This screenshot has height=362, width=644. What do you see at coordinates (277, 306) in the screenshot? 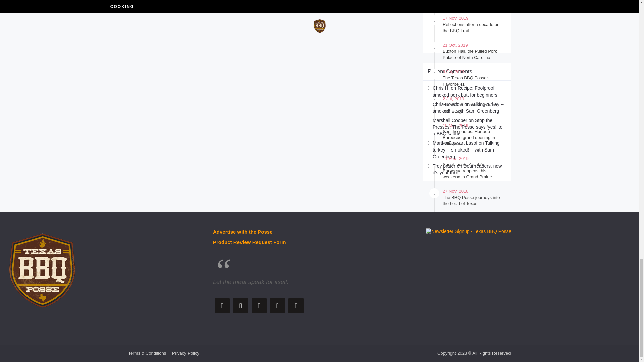
I see `on Instagram` at bounding box center [277, 306].